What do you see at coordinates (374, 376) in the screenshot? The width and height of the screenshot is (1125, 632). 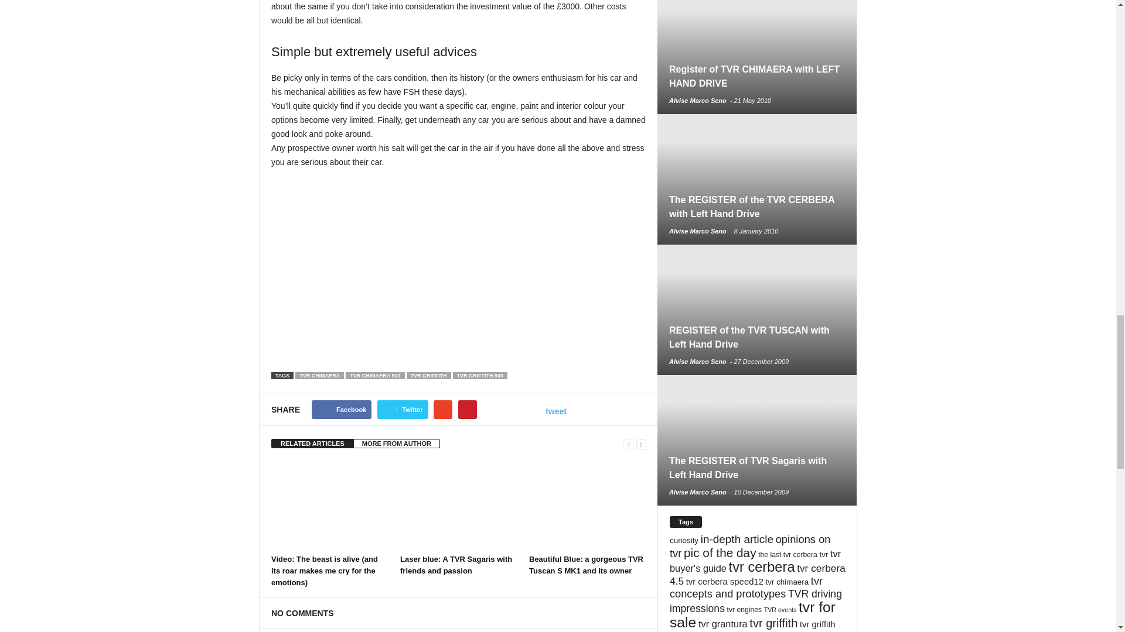 I see `TVR CHIMAERA 500` at bounding box center [374, 376].